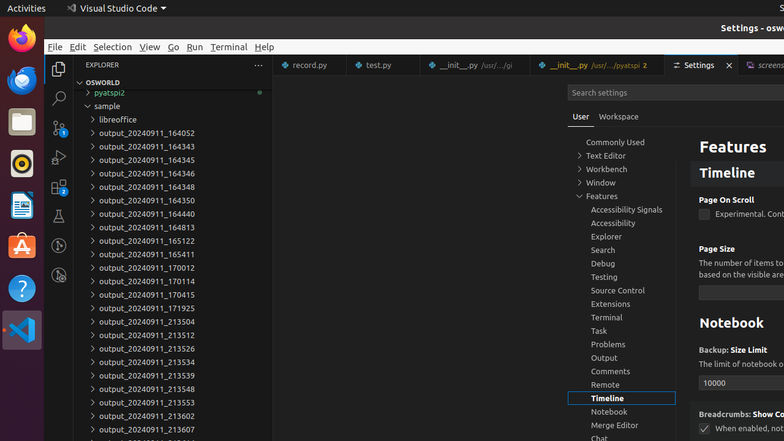 The width and height of the screenshot is (784, 441). What do you see at coordinates (622, 331) in the screenshot?
I see `Task, group` at bounding box center [622, 331].